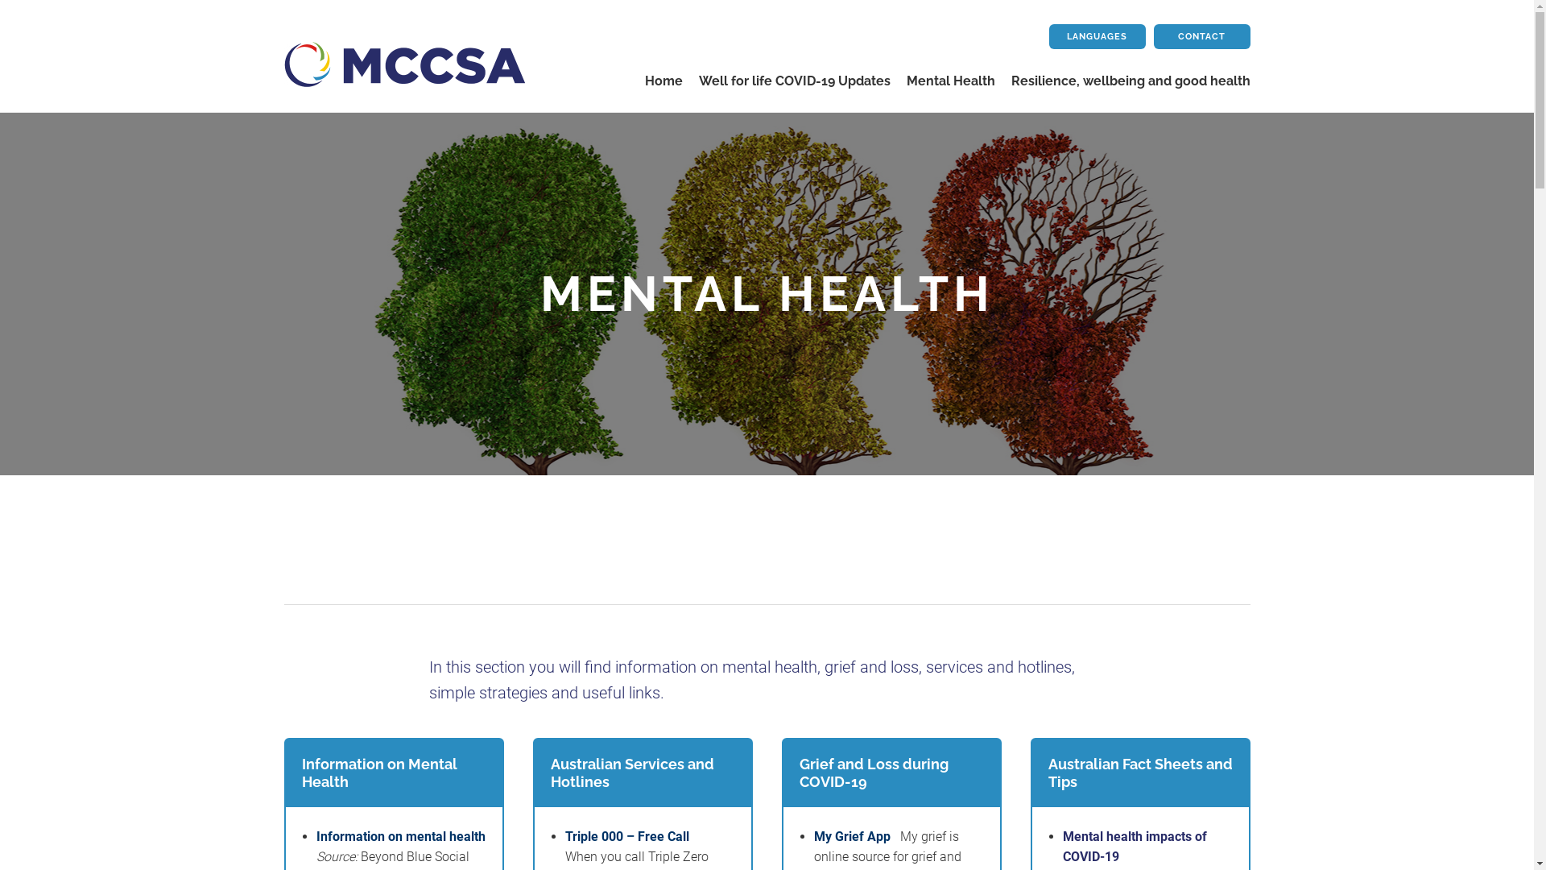 The height and width of the screenshot is (870, 1546). Describe the element at coordinates (951, 81) in the screenshot. I see `Mental Health` at that location.